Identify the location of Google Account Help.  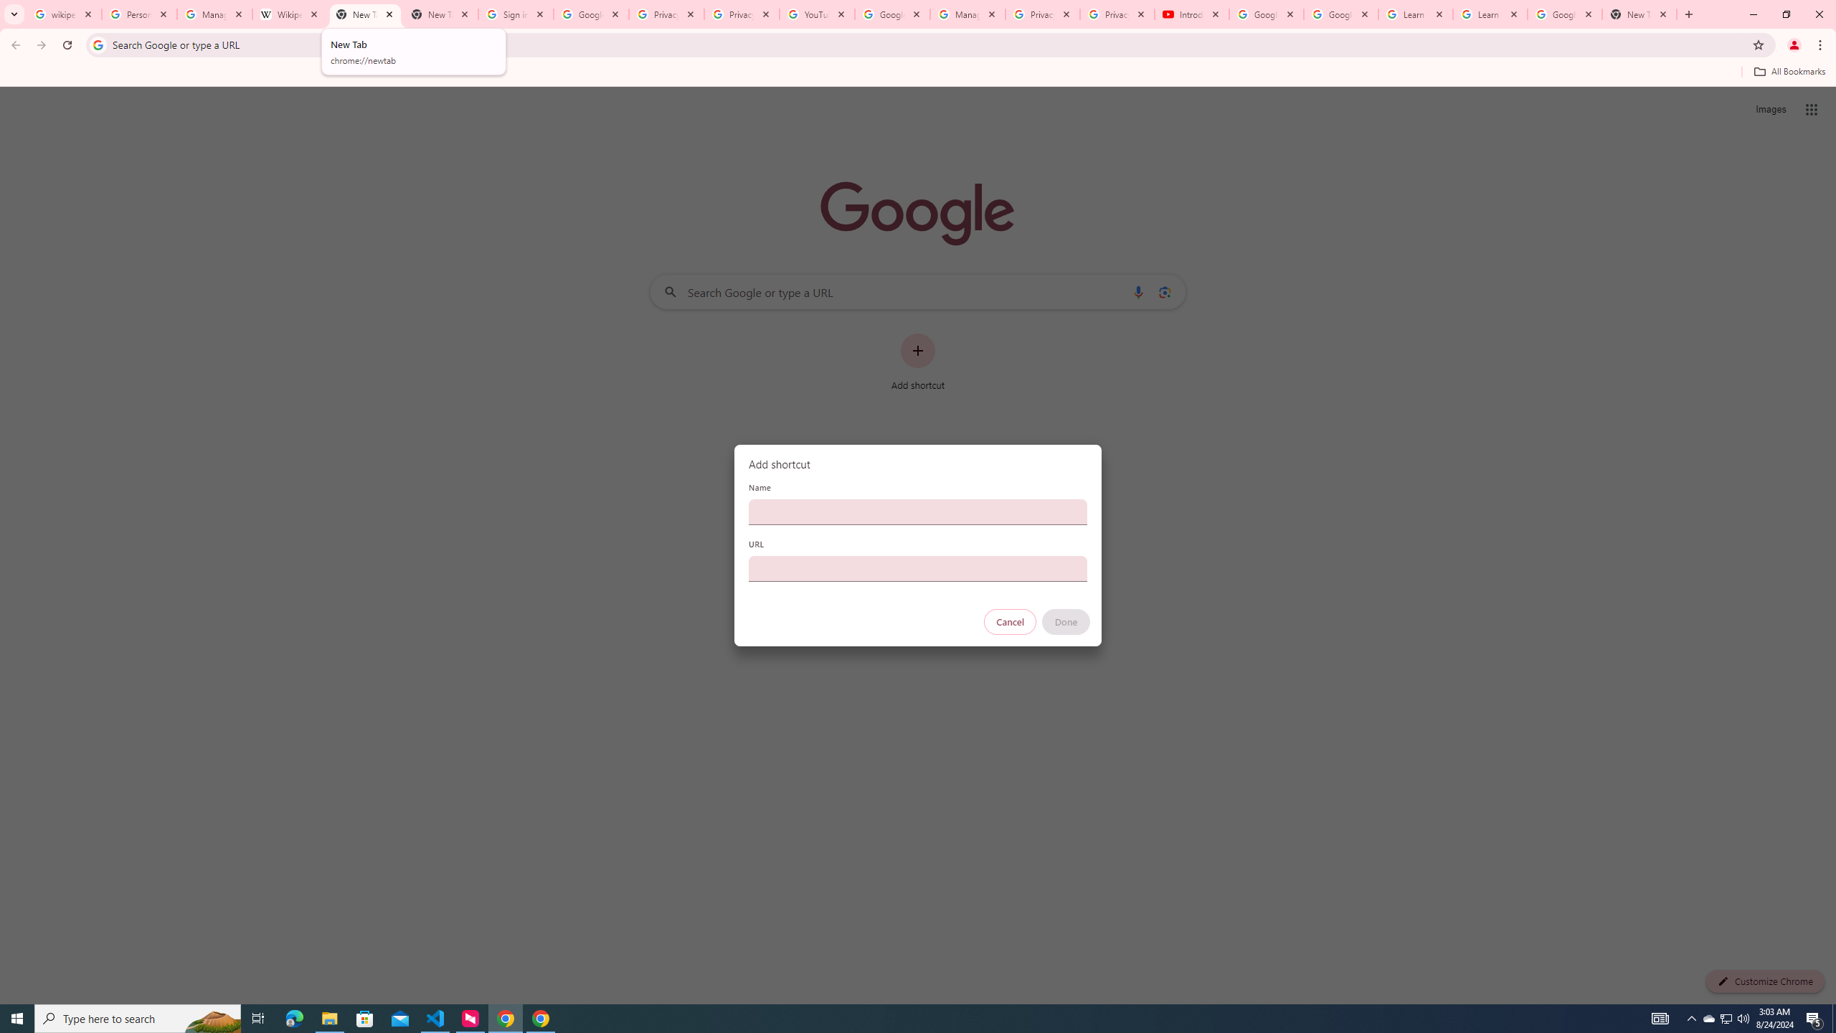
(1341, 14).